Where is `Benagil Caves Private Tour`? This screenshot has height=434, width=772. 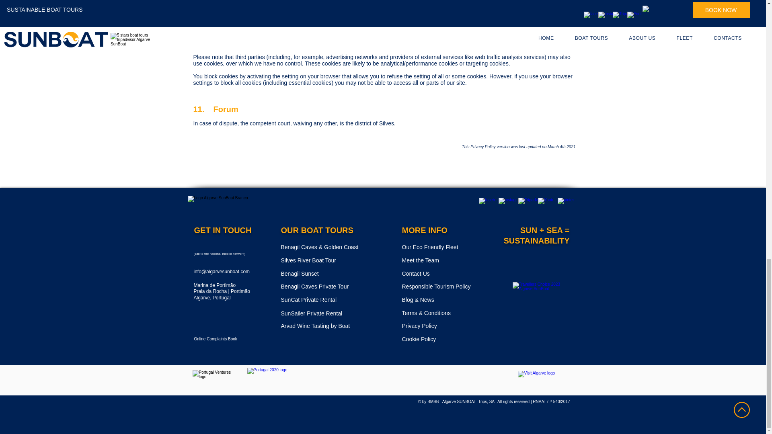 Benagil Caves Private Tour is located at coordinates (329, 286).